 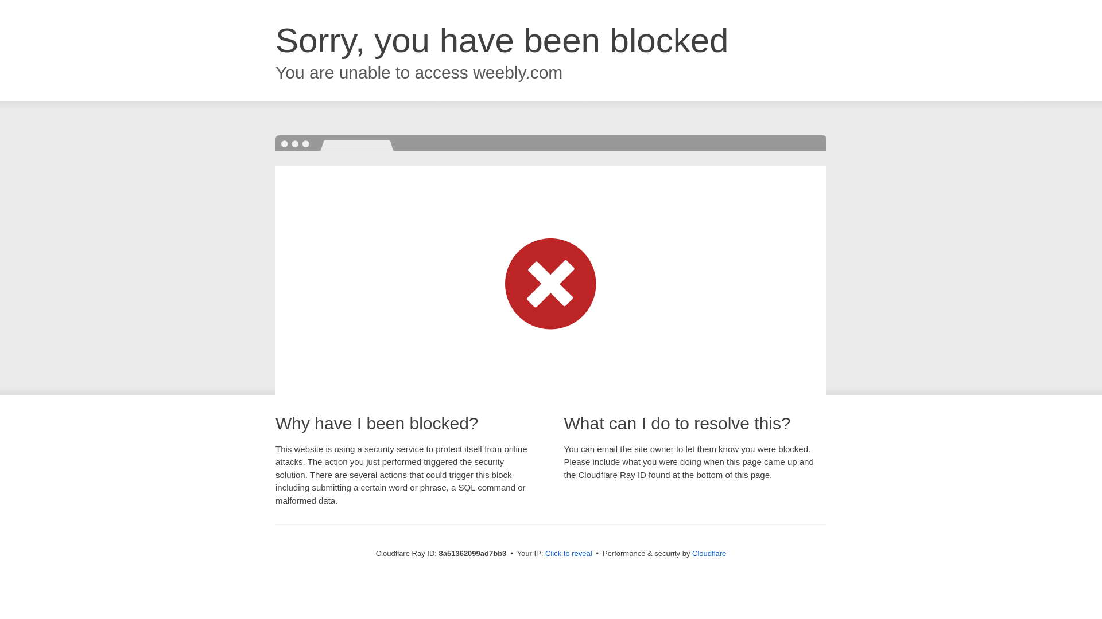 I want to click on Cloudflare, so click(x=709, y=553).